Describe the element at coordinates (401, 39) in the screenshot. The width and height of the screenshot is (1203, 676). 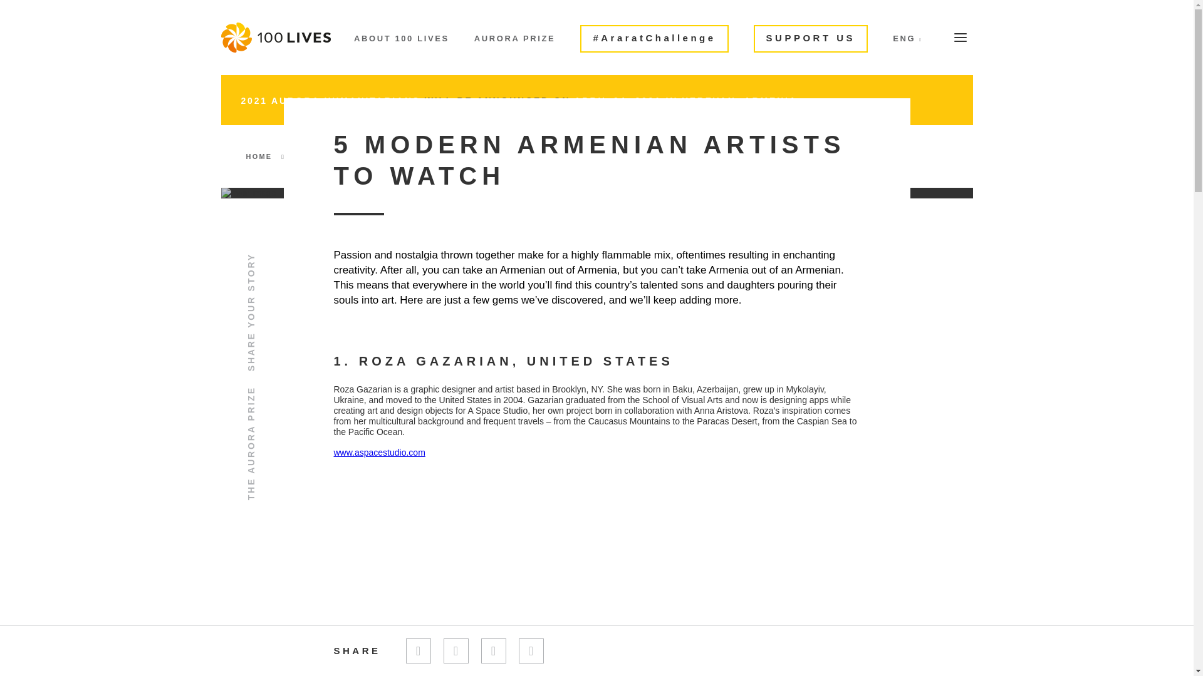
I see `ABOUT 100 LIVES` at that location.